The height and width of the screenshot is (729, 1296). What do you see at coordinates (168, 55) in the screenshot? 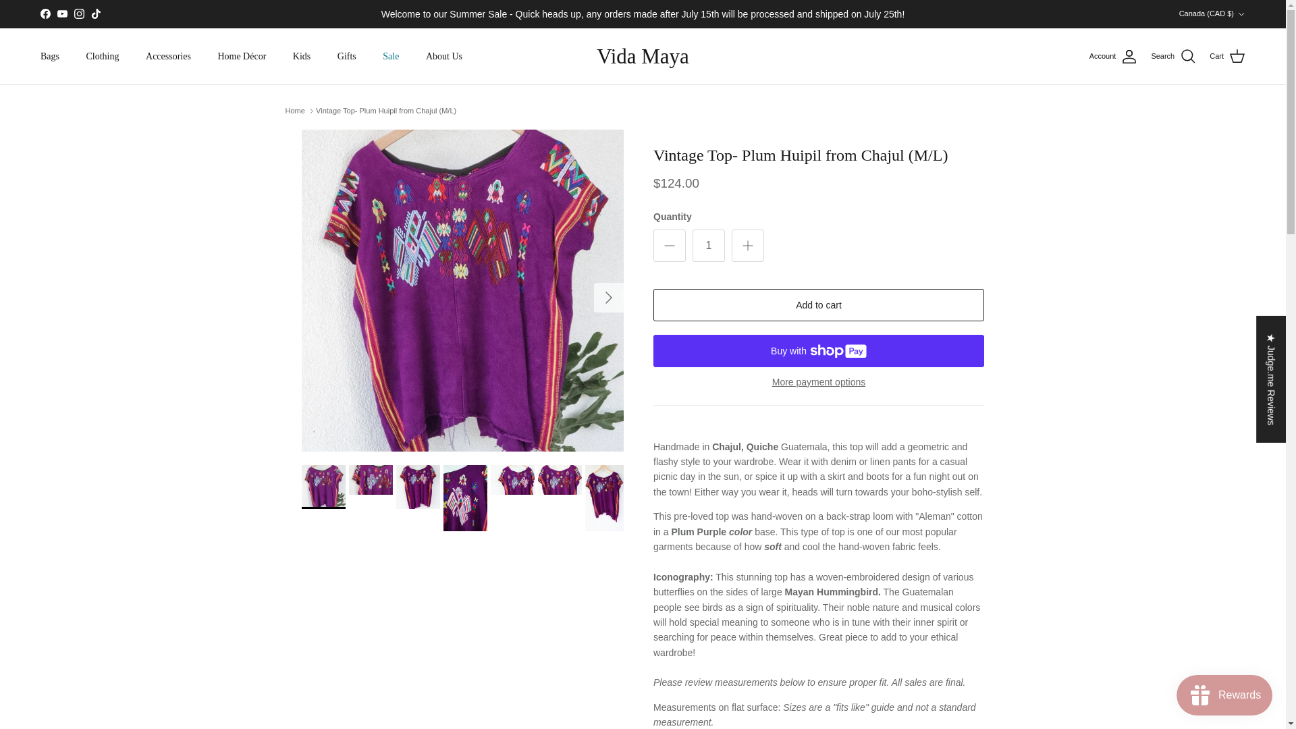
I see `Accessories` at bounding box center [168, 55].